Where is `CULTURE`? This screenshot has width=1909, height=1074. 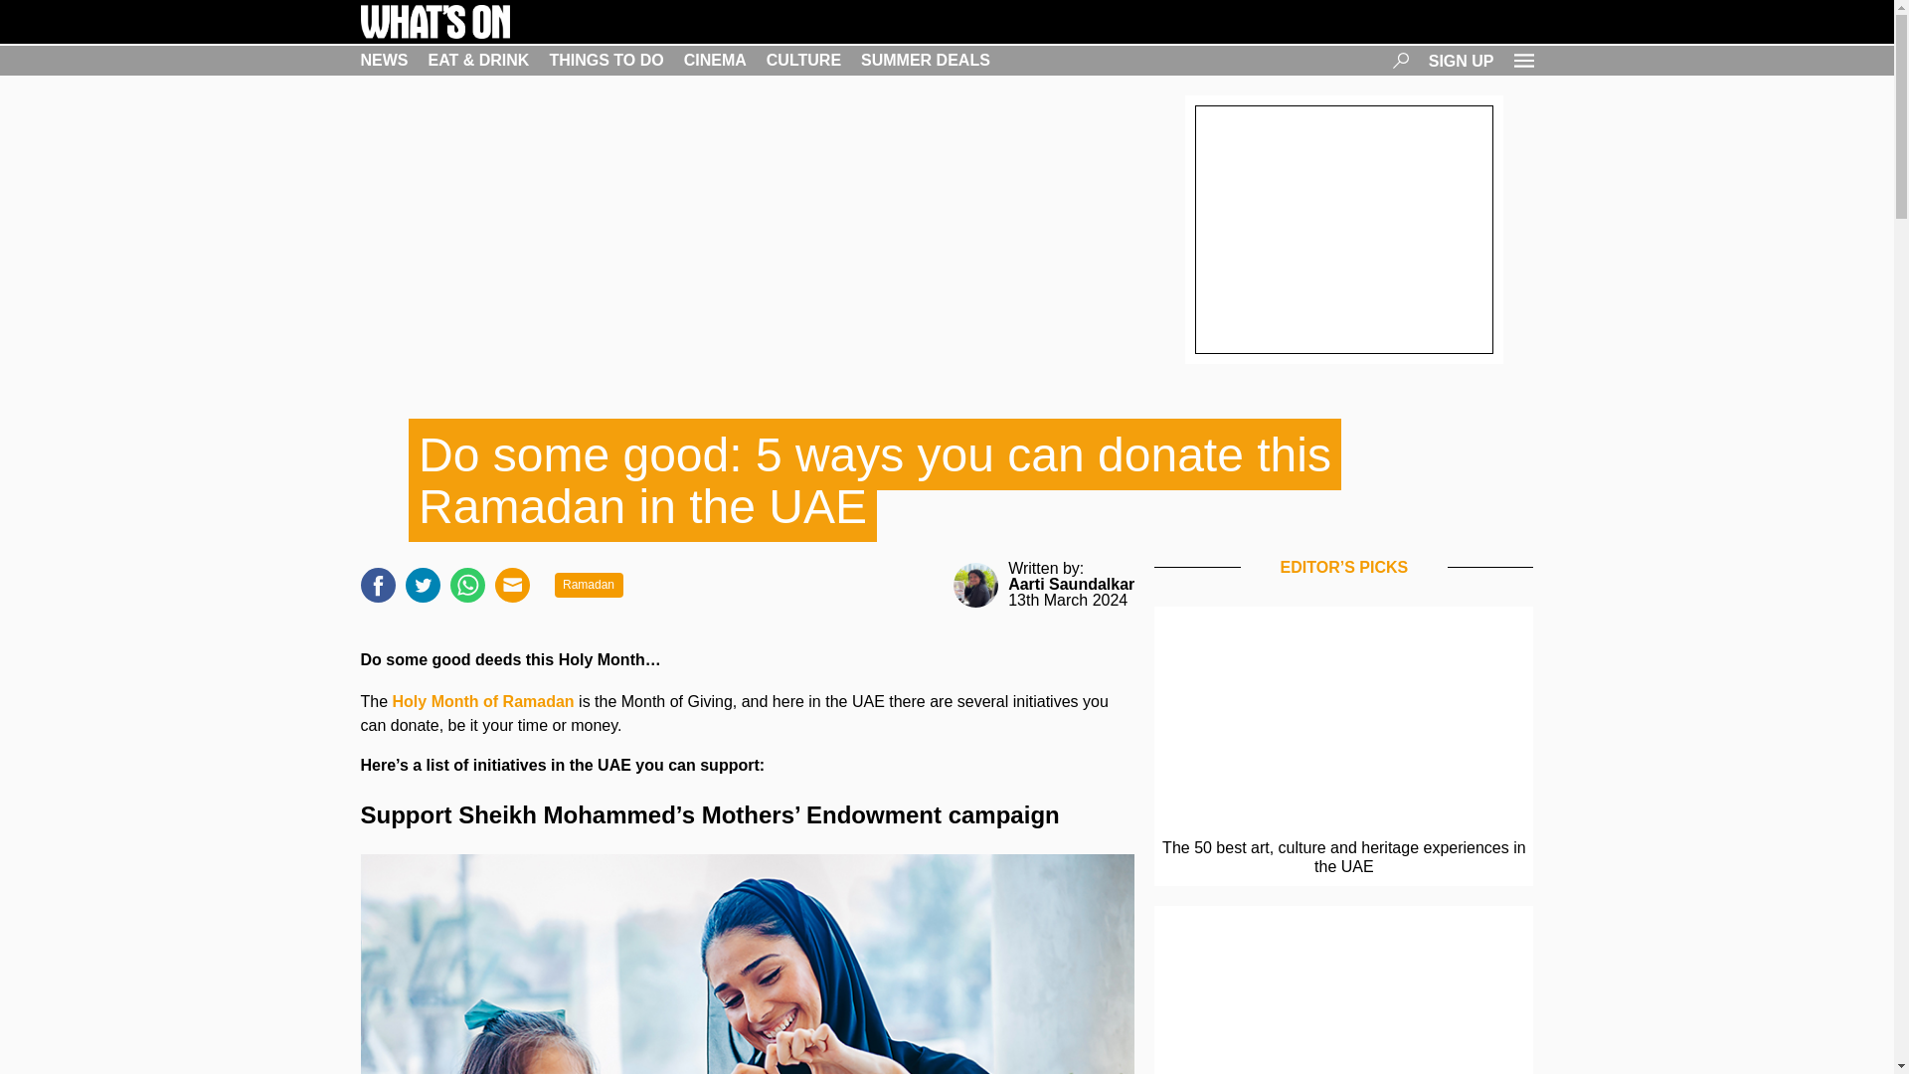
CULTURE is located at coordinates (803, 60).